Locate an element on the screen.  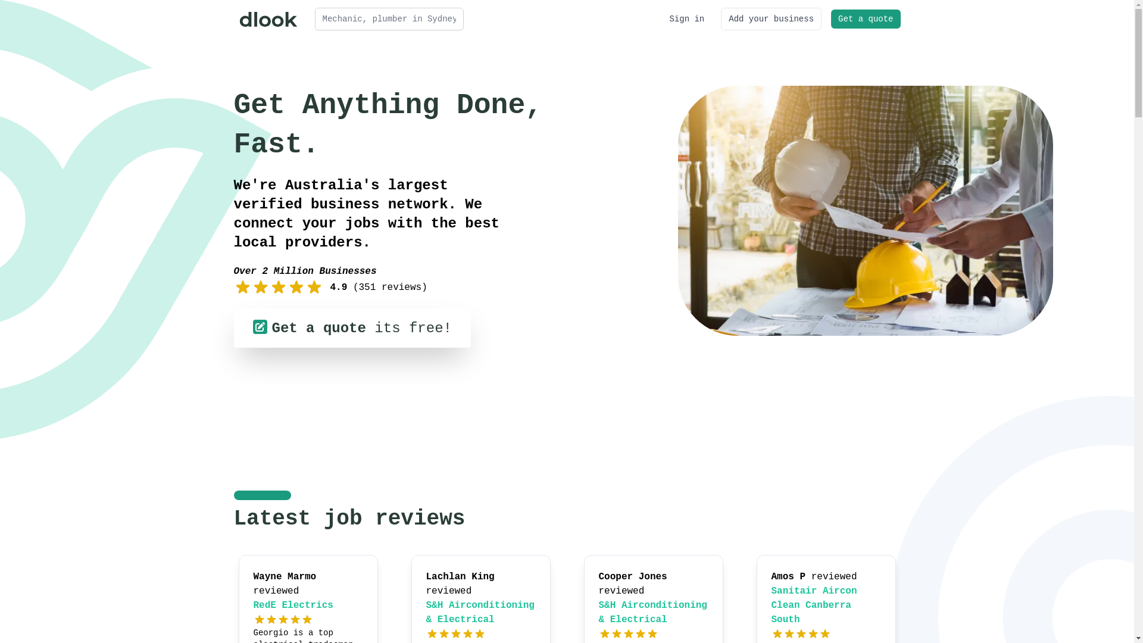
RedE Electrics is located at coordinates (293, 605).